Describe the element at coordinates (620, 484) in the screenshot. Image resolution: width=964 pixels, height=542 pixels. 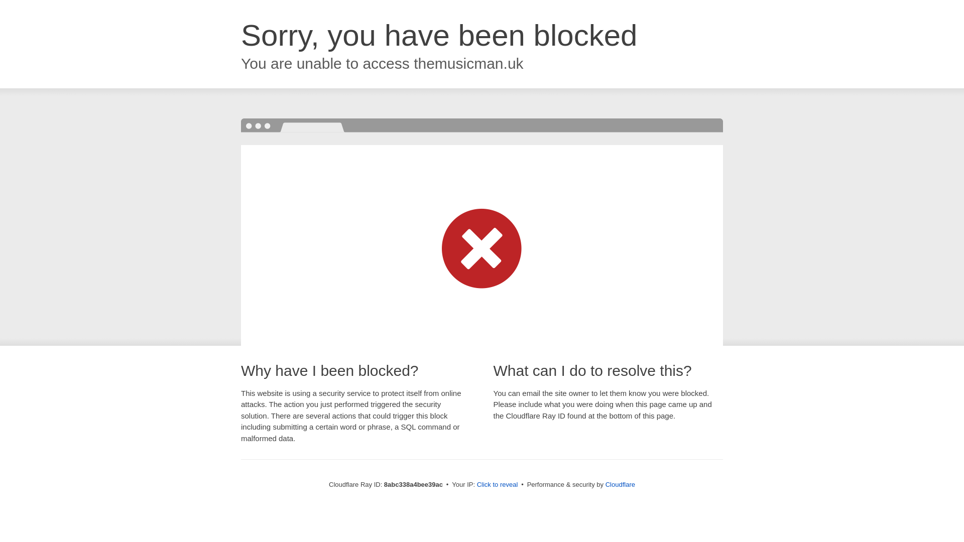
I see `Cloudflare` at that location.